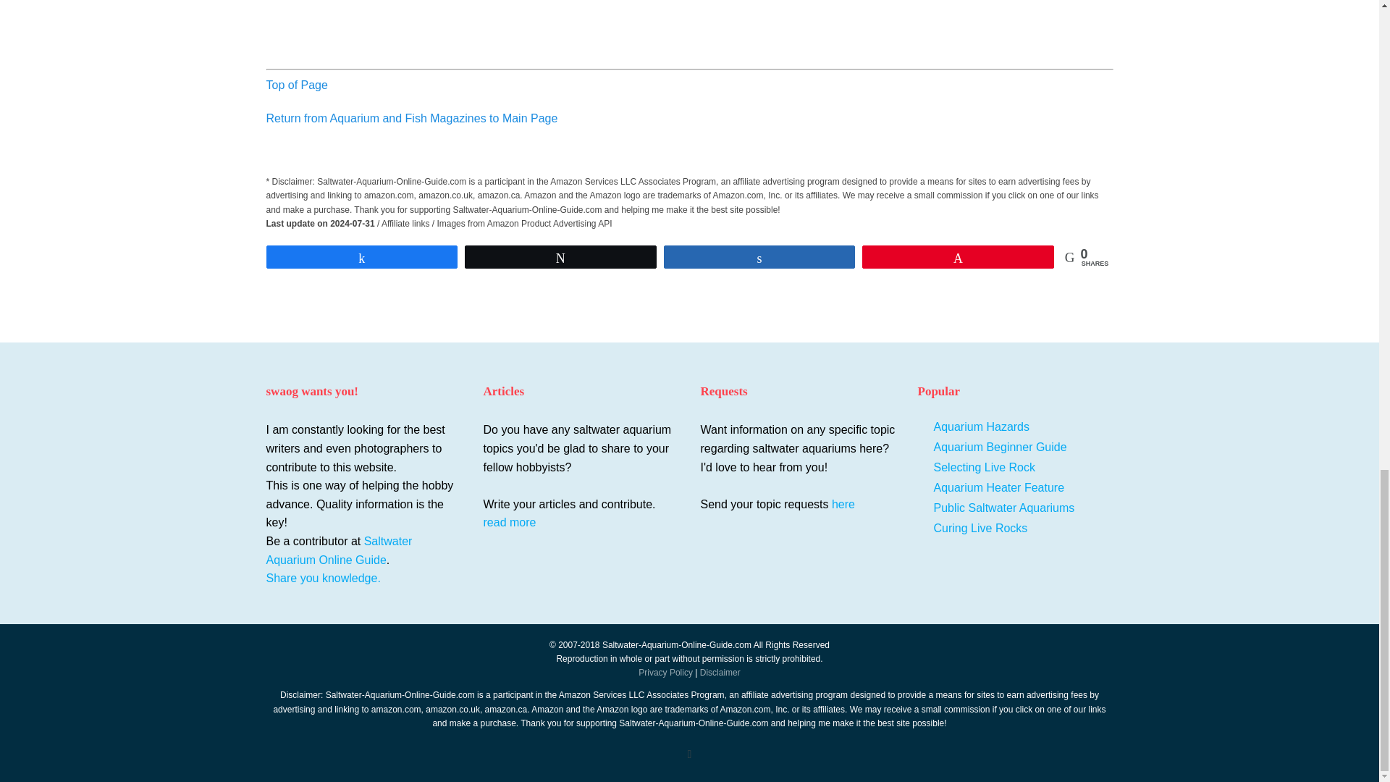 The height and width of the screenshot is (782, 1390). What do you see at coordinates (340, 550) in the screenshot?
I see `Saltwater Aquarium Online Guide` at bounding box center [340, 550].